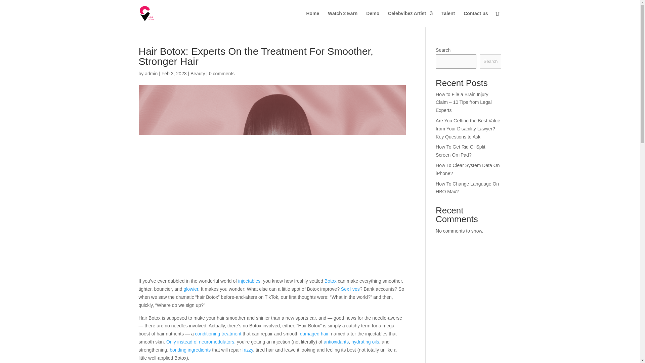  Describe the element at coordinates (365, 341) in the screenshot. I see `hydrating oils` at that location.